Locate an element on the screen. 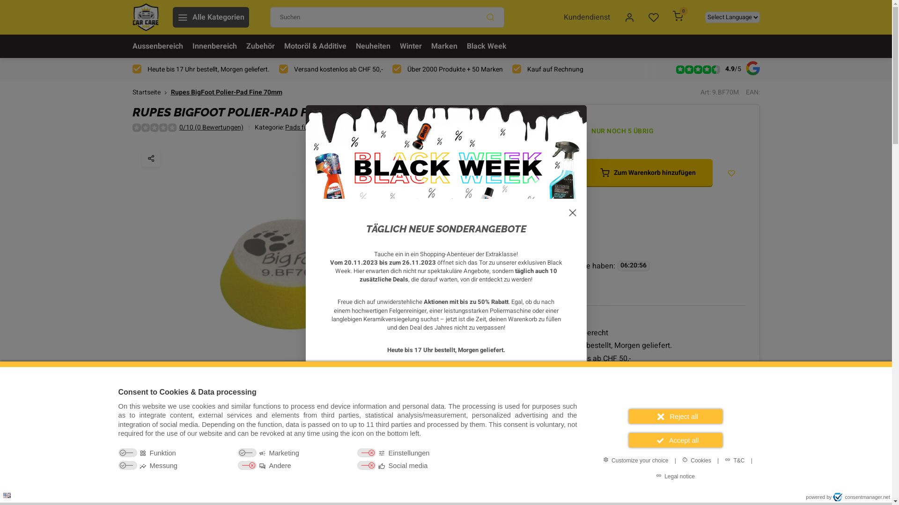 The image size is (899, 505). 0/10 (0 Bewertungen) is located at coordinates (211, 128).